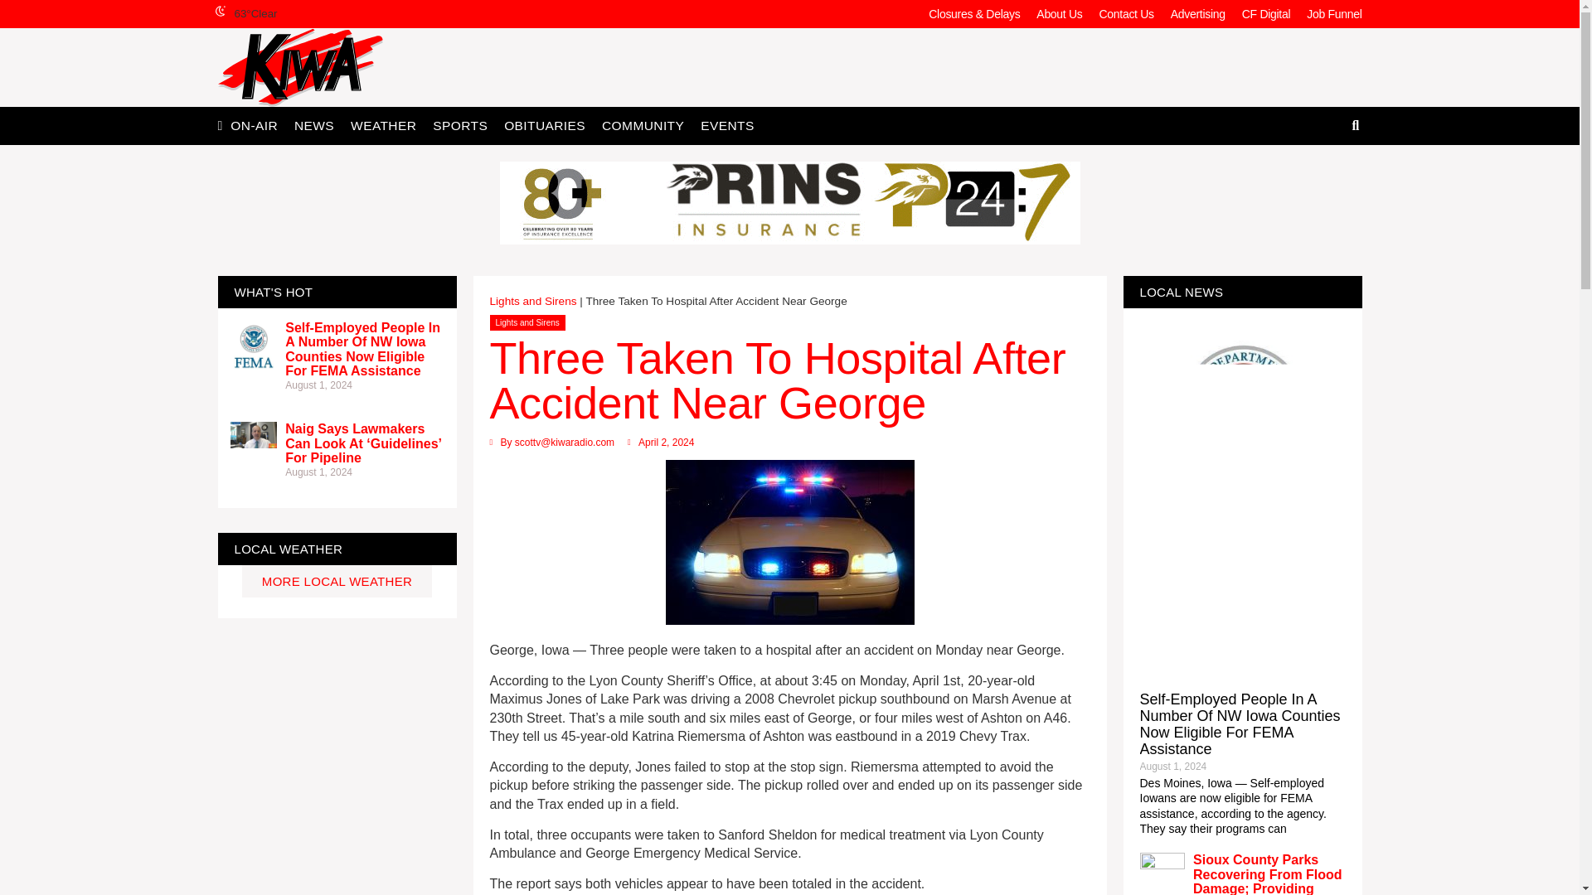  I want to click on OBITUARIES, so click(544, 124).